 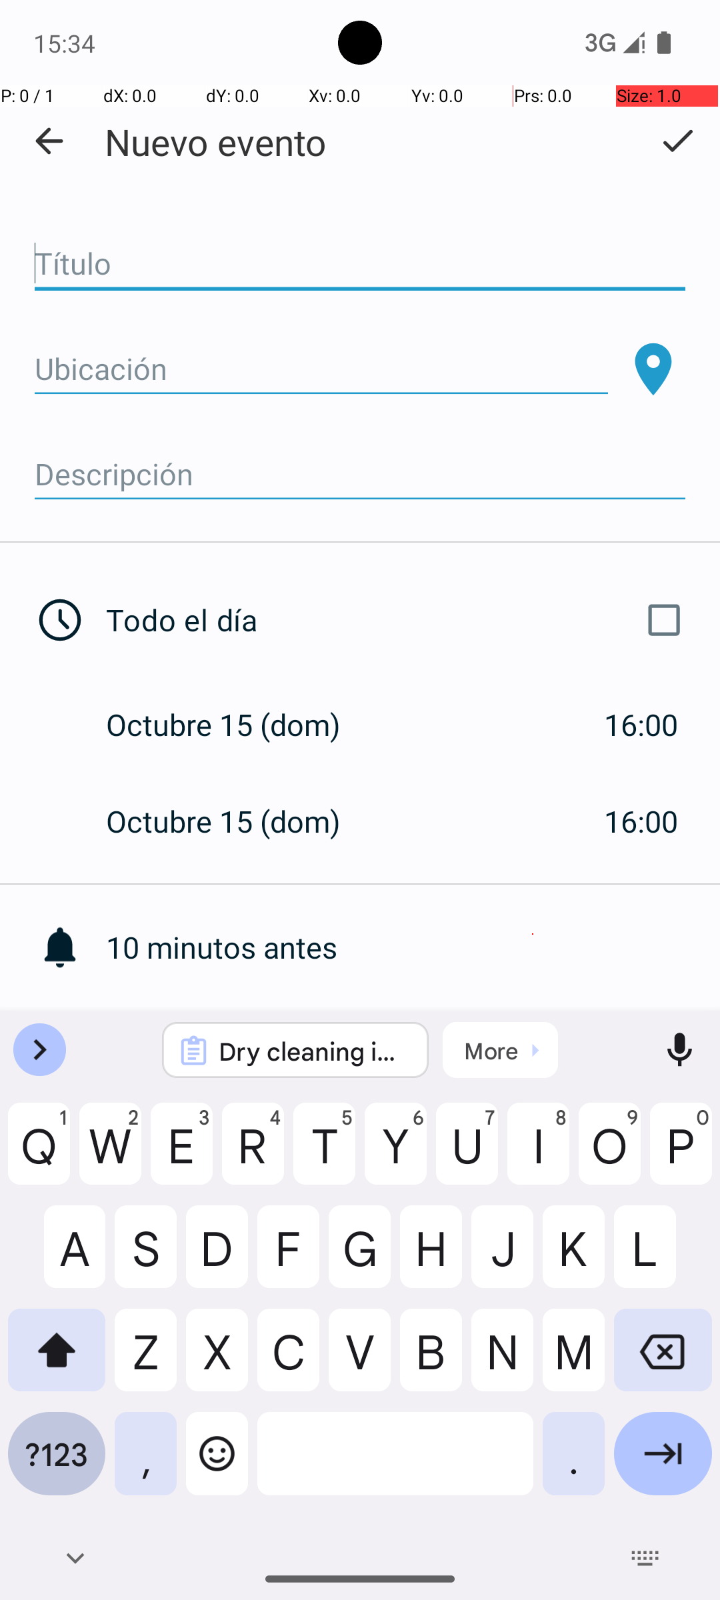 I want to click on 16:00, so click(x=641, y=724).